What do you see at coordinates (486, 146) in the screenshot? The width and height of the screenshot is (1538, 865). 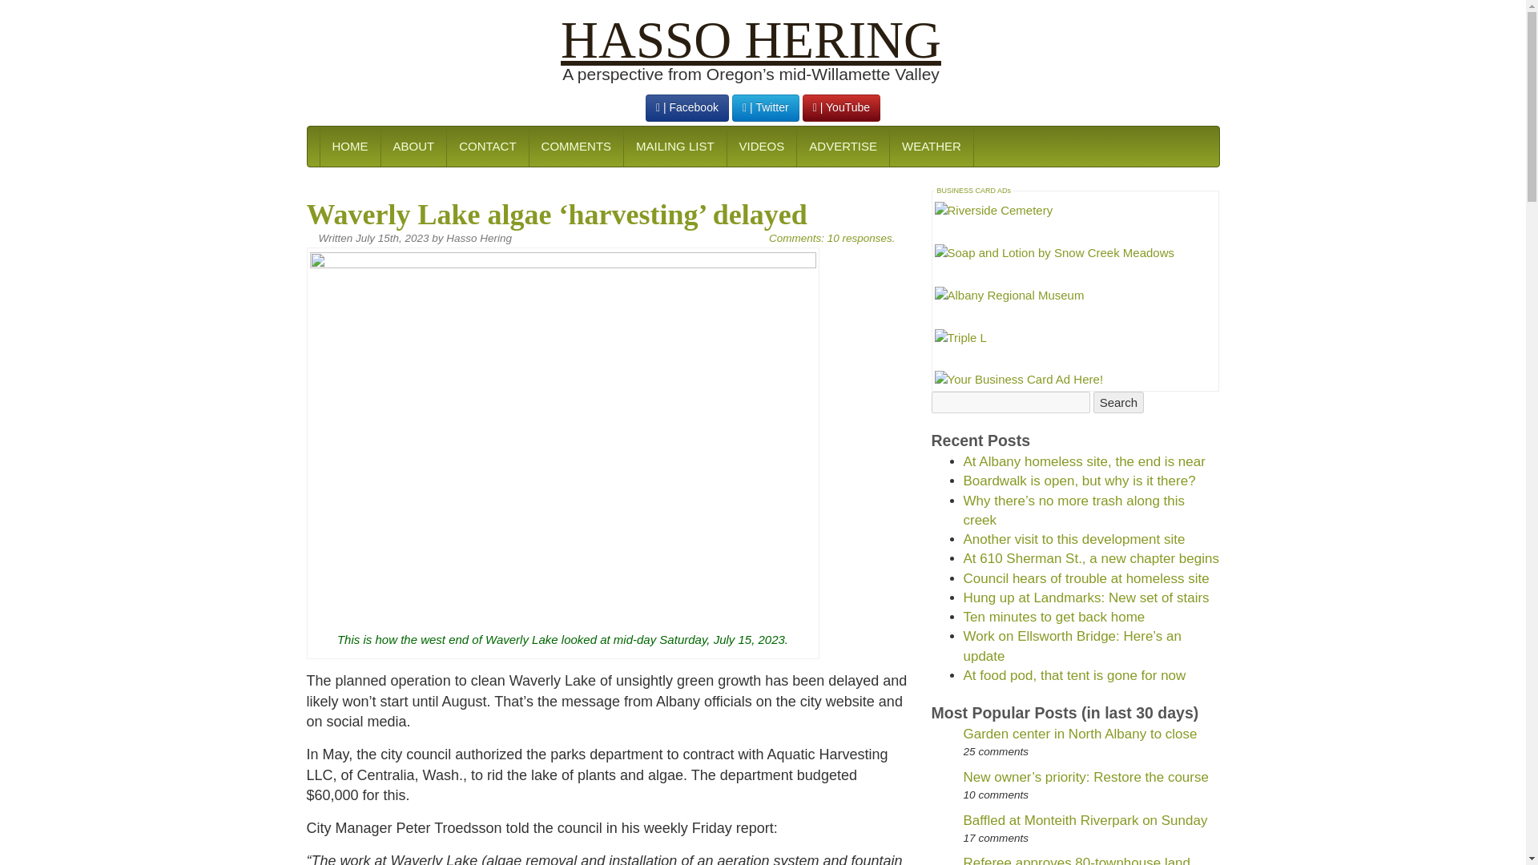 I see `CONTACT` at bounding box center [486, 146].